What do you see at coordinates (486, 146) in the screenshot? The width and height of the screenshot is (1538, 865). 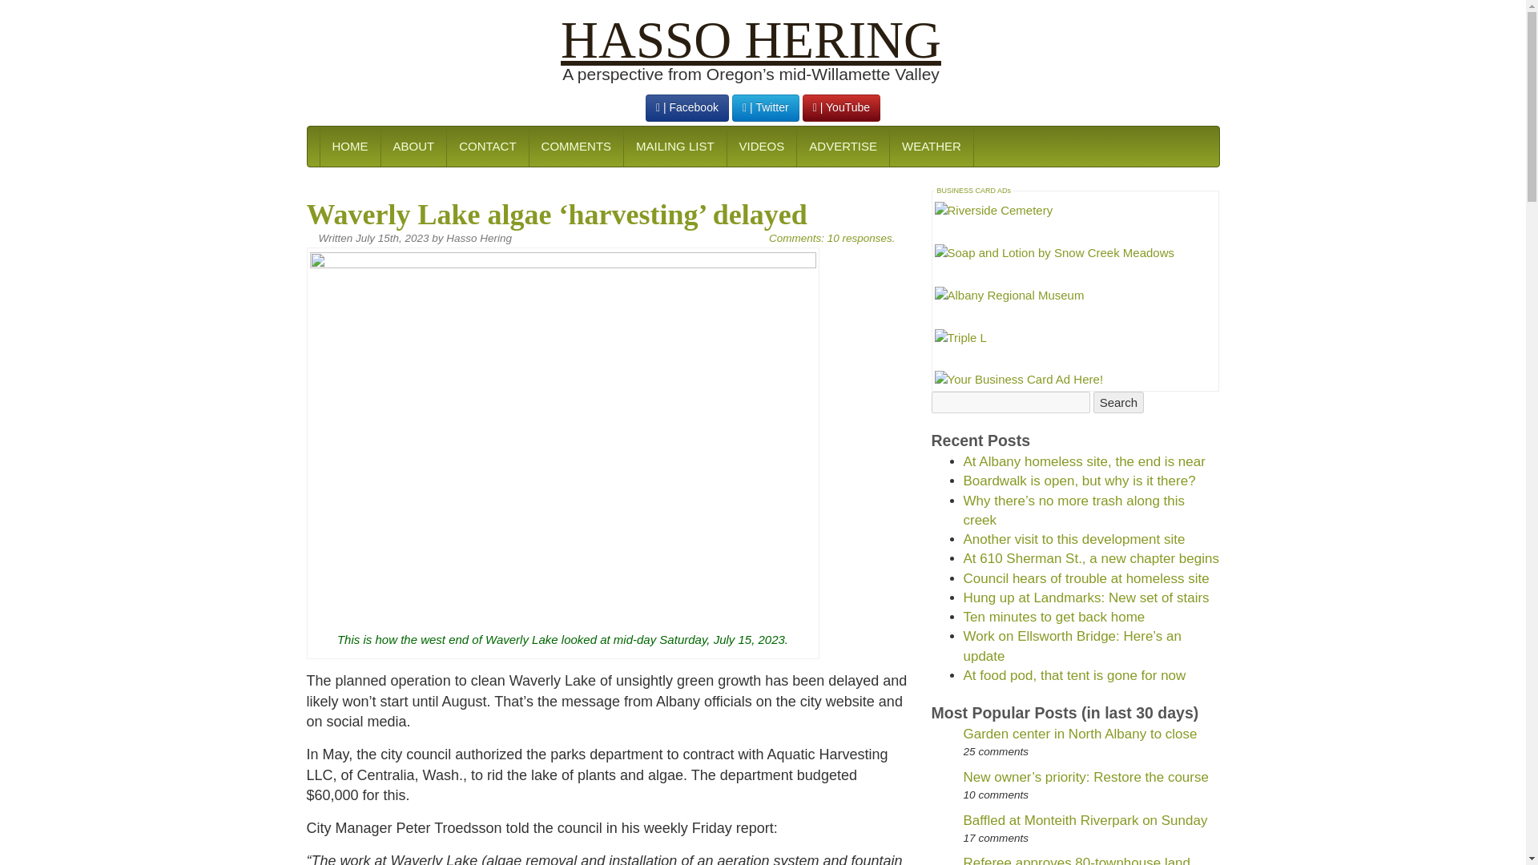 I see `CONTACT` at bounding box center [486, 146].